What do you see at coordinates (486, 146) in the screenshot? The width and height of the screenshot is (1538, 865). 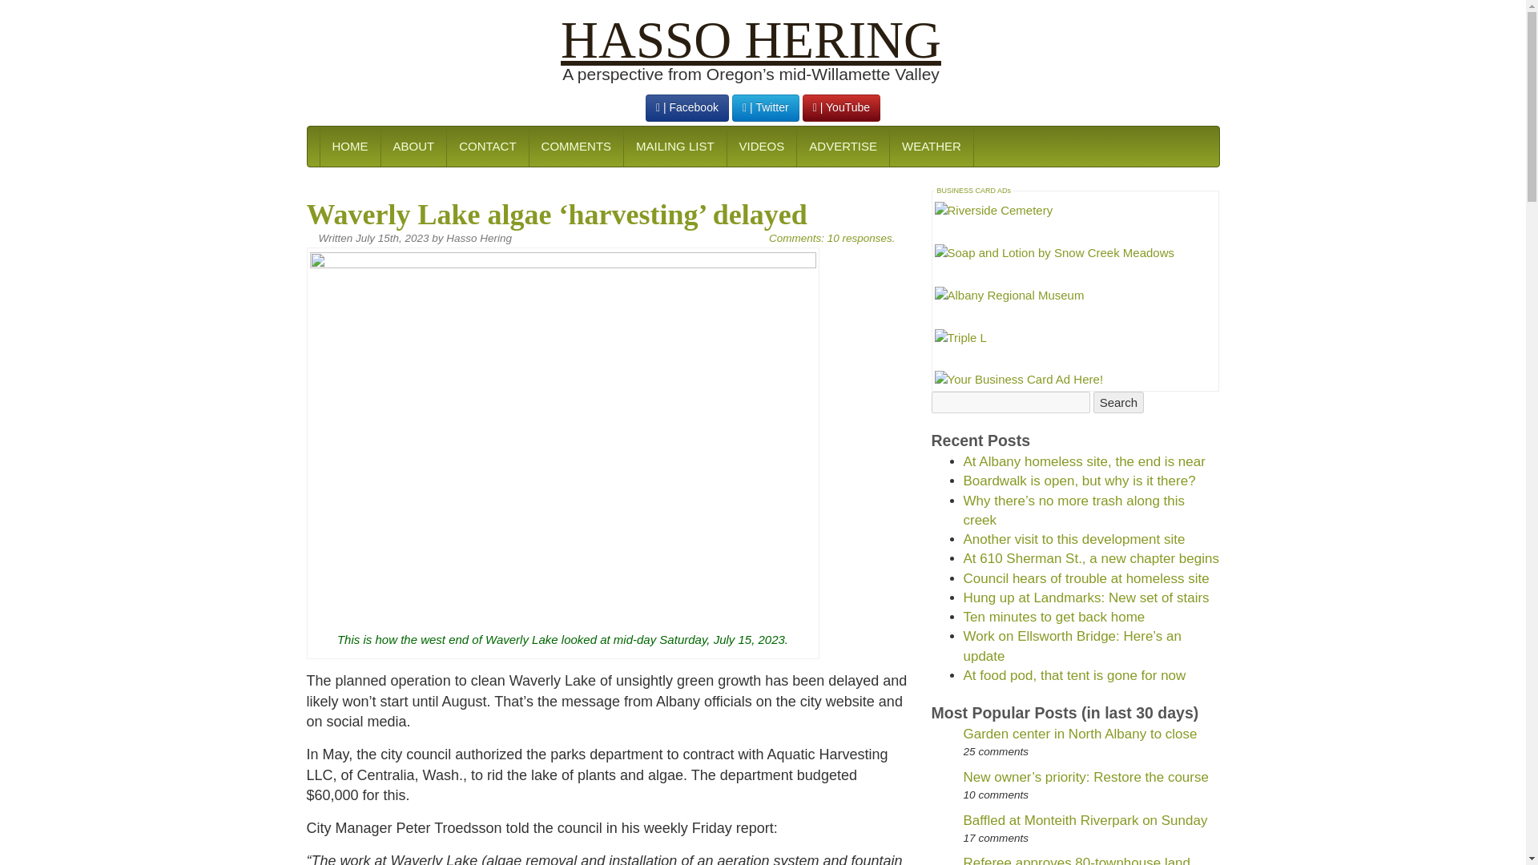 I see `CONTACT` at bounding box center [486, 146].